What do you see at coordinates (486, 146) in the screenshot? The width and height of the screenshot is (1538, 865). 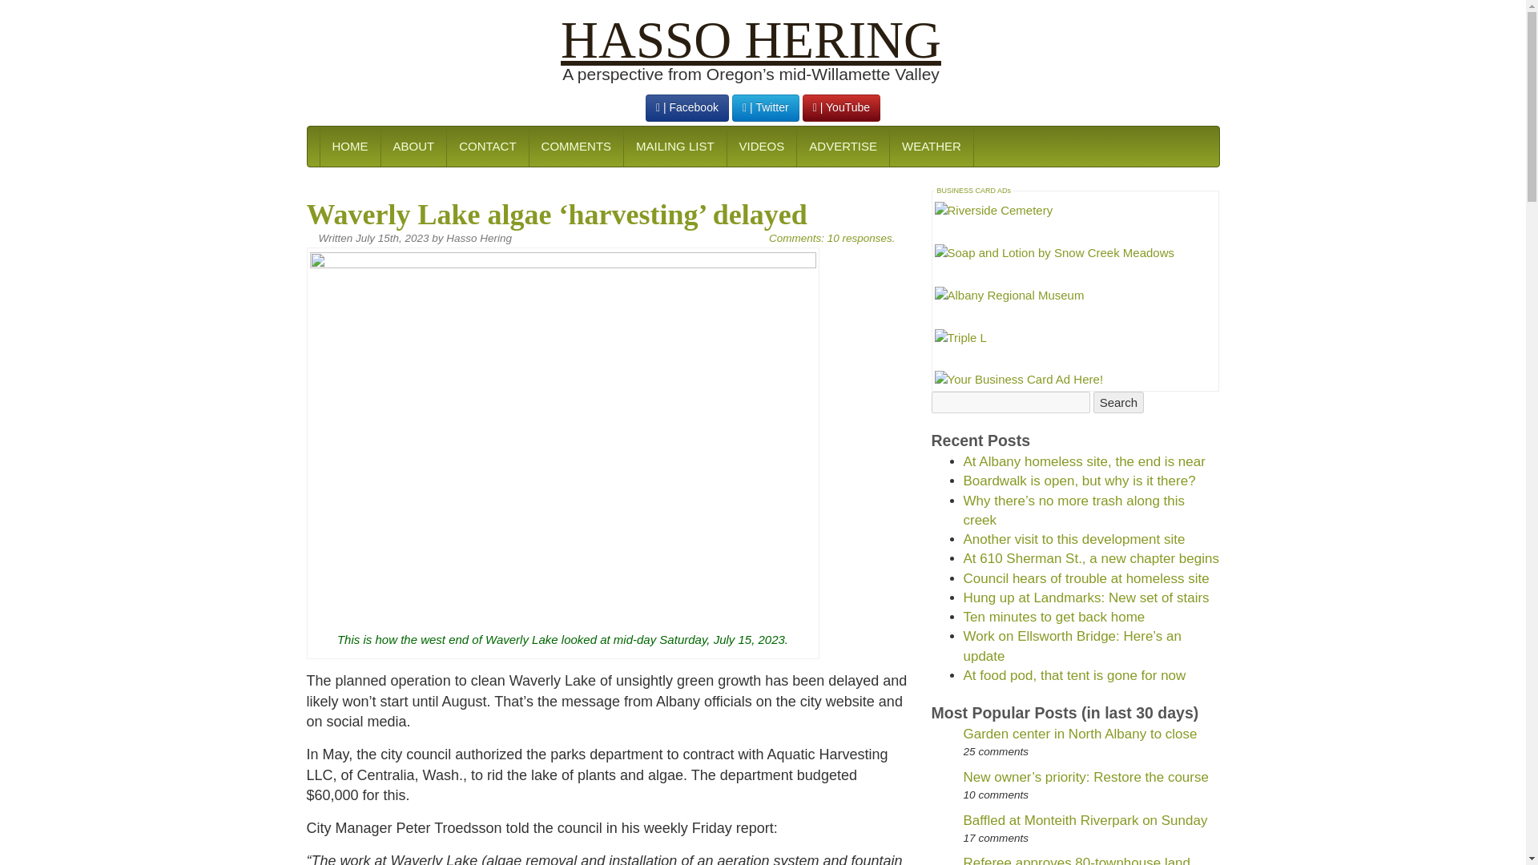 I see `CONTACT` at bounding box center [486, 146].